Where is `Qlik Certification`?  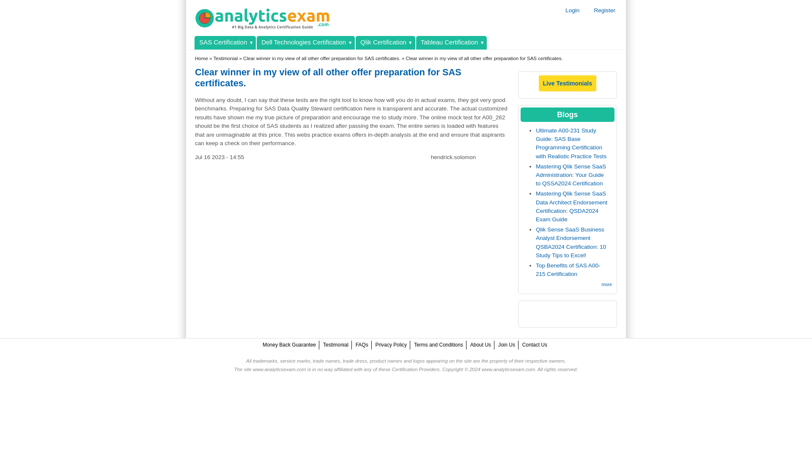 Qlik Certification is located at coordinates (385, 42).